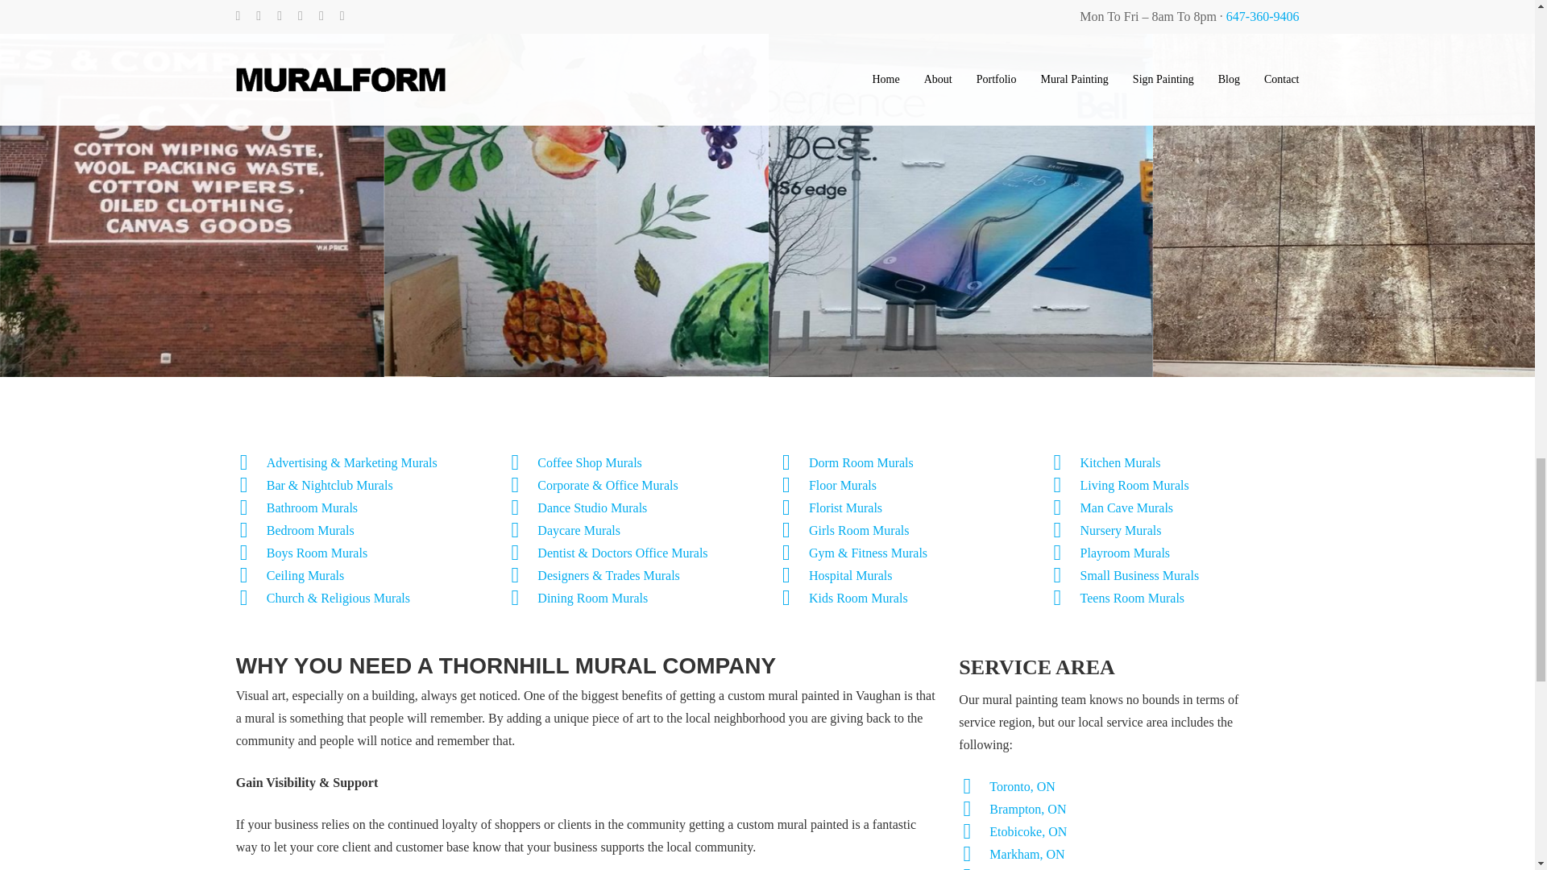 This screenshot has height=870, width=1547. Describe the element at coordinates (311, 507) in the screenshot. I see `Bathroom Murals` at that location.